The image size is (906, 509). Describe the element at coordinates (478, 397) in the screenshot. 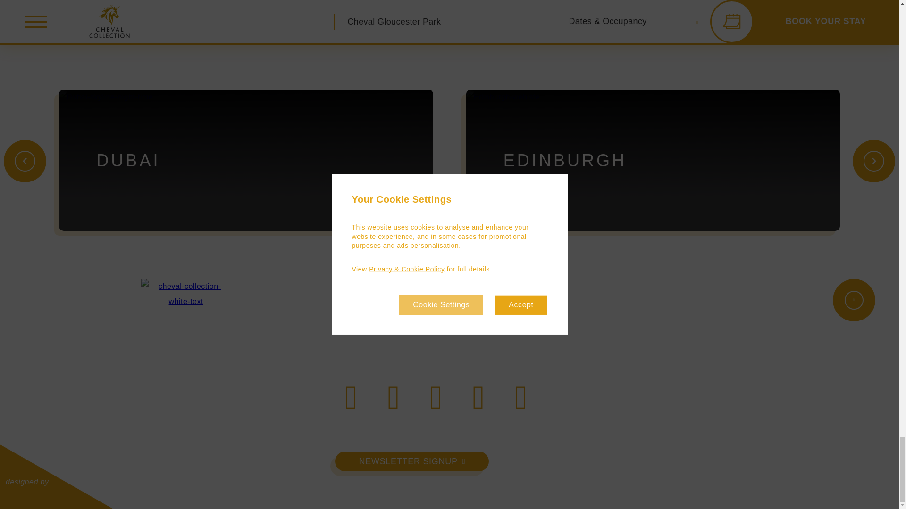

I see `youtube` at that location.